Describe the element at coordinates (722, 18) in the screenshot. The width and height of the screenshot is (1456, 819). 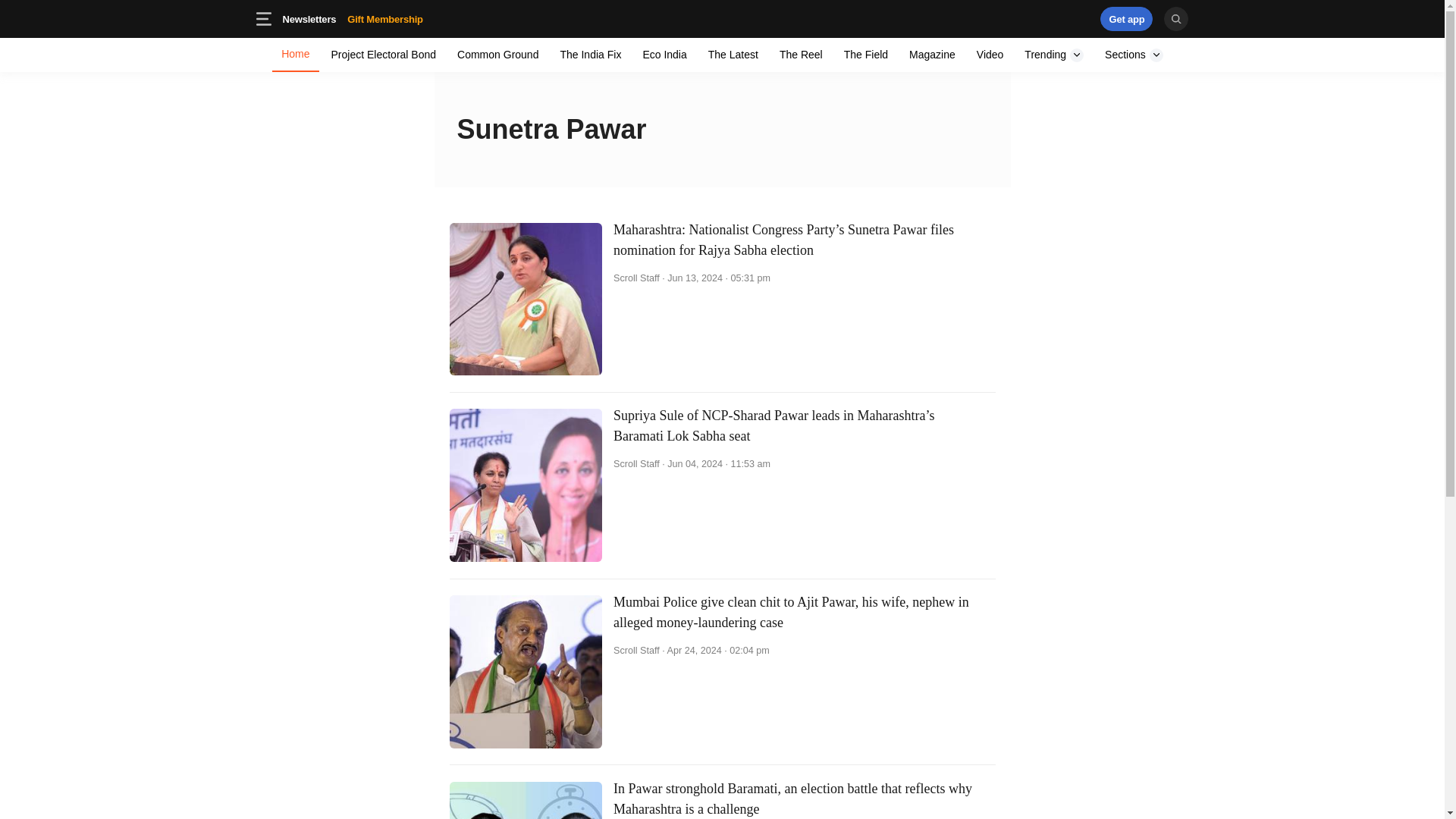
I see `Magazine` at that location.